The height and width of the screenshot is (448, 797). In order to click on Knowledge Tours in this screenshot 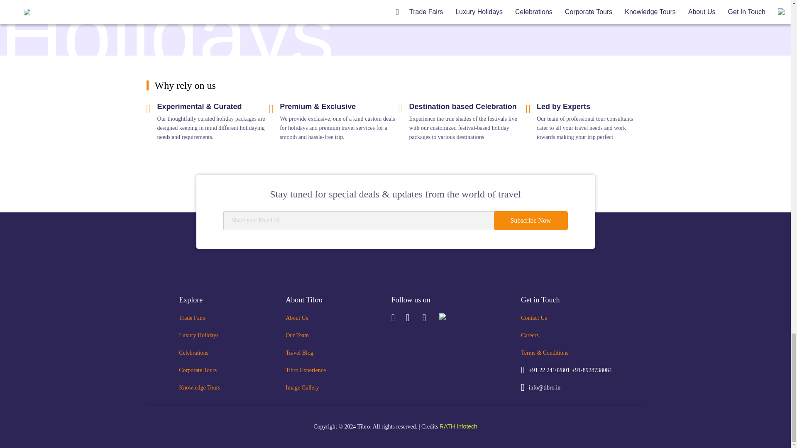, I will do `click(199, 387)`.